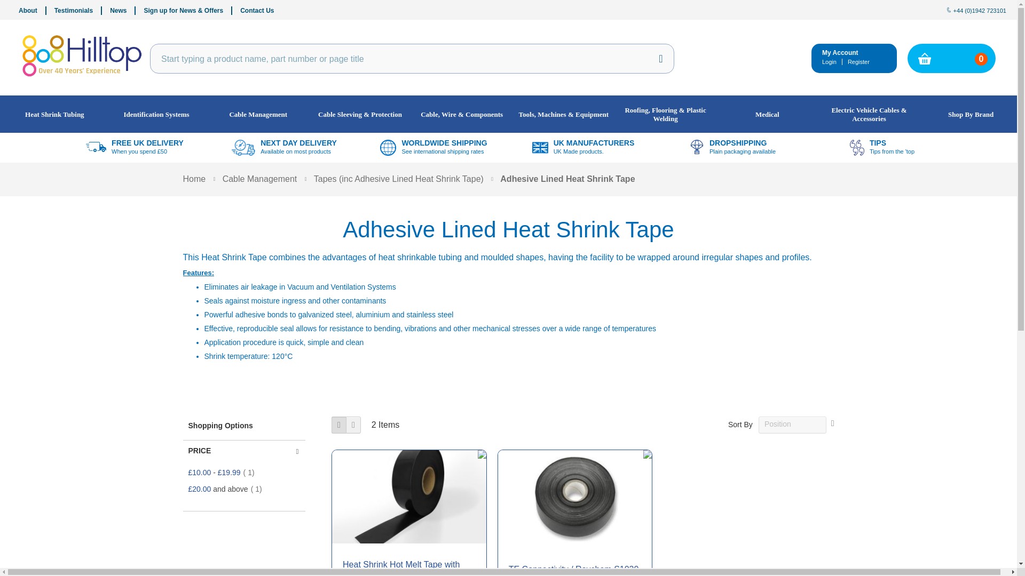 The width and height of the screenshot is (1025, 576). I want to click on List, so click(353, 425).